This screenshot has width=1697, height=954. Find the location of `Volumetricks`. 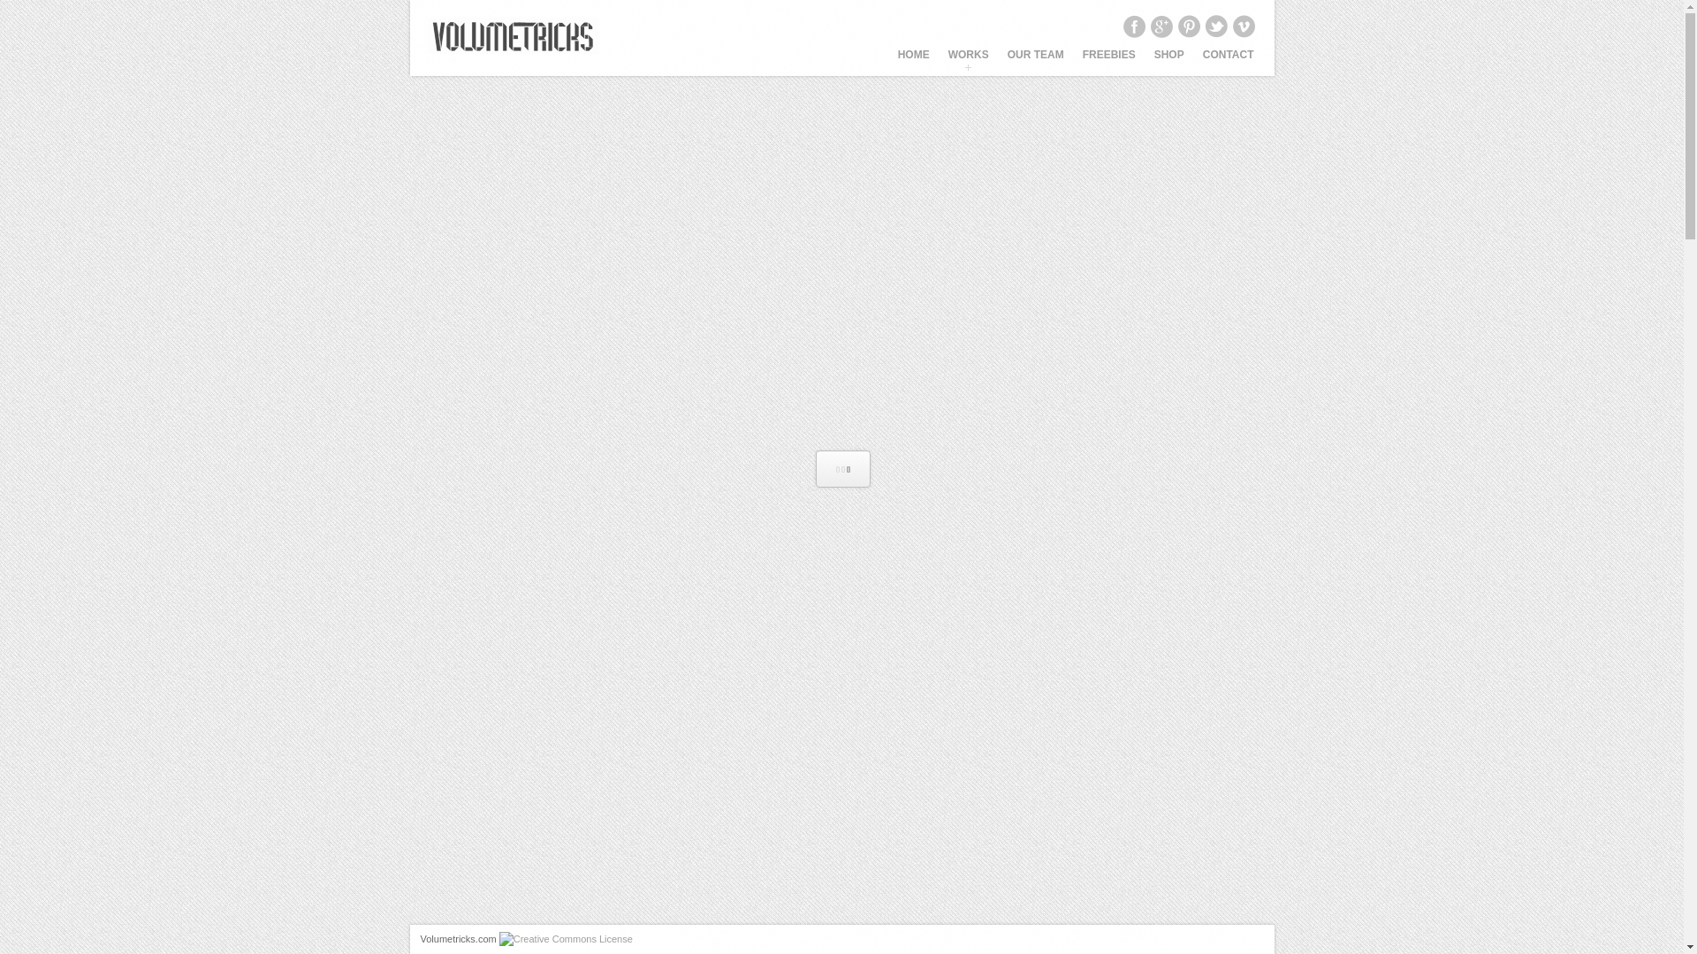

Volumetricks is located at coordinates (513, 37).